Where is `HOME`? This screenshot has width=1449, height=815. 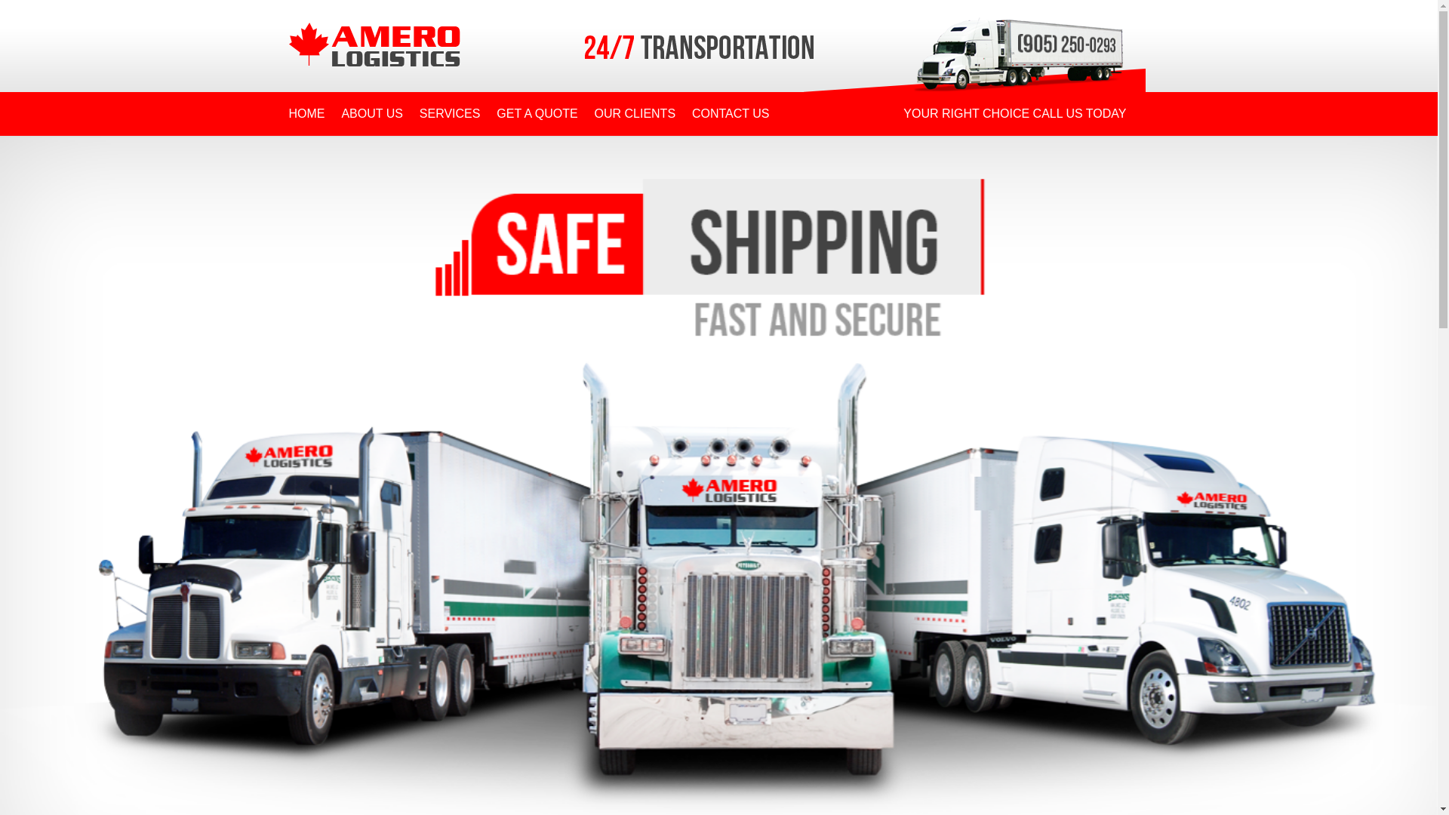 HOME is located at coordinates (306, 114).